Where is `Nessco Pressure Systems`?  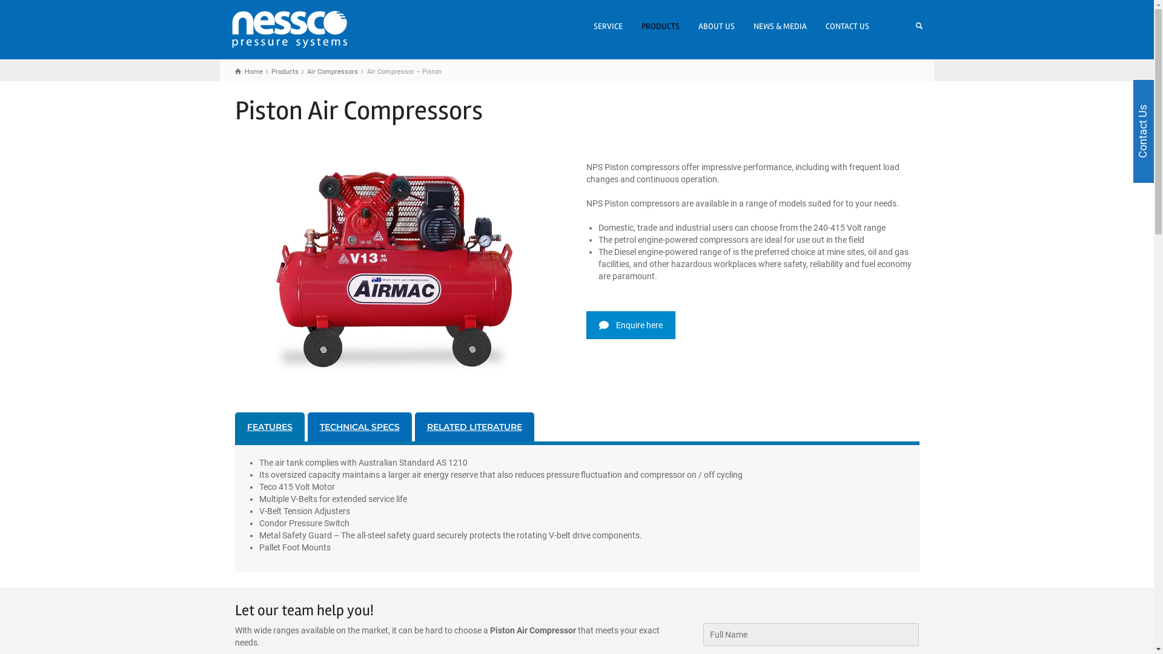
Nessco Pressure Systems is located at coordinates (290, 29).